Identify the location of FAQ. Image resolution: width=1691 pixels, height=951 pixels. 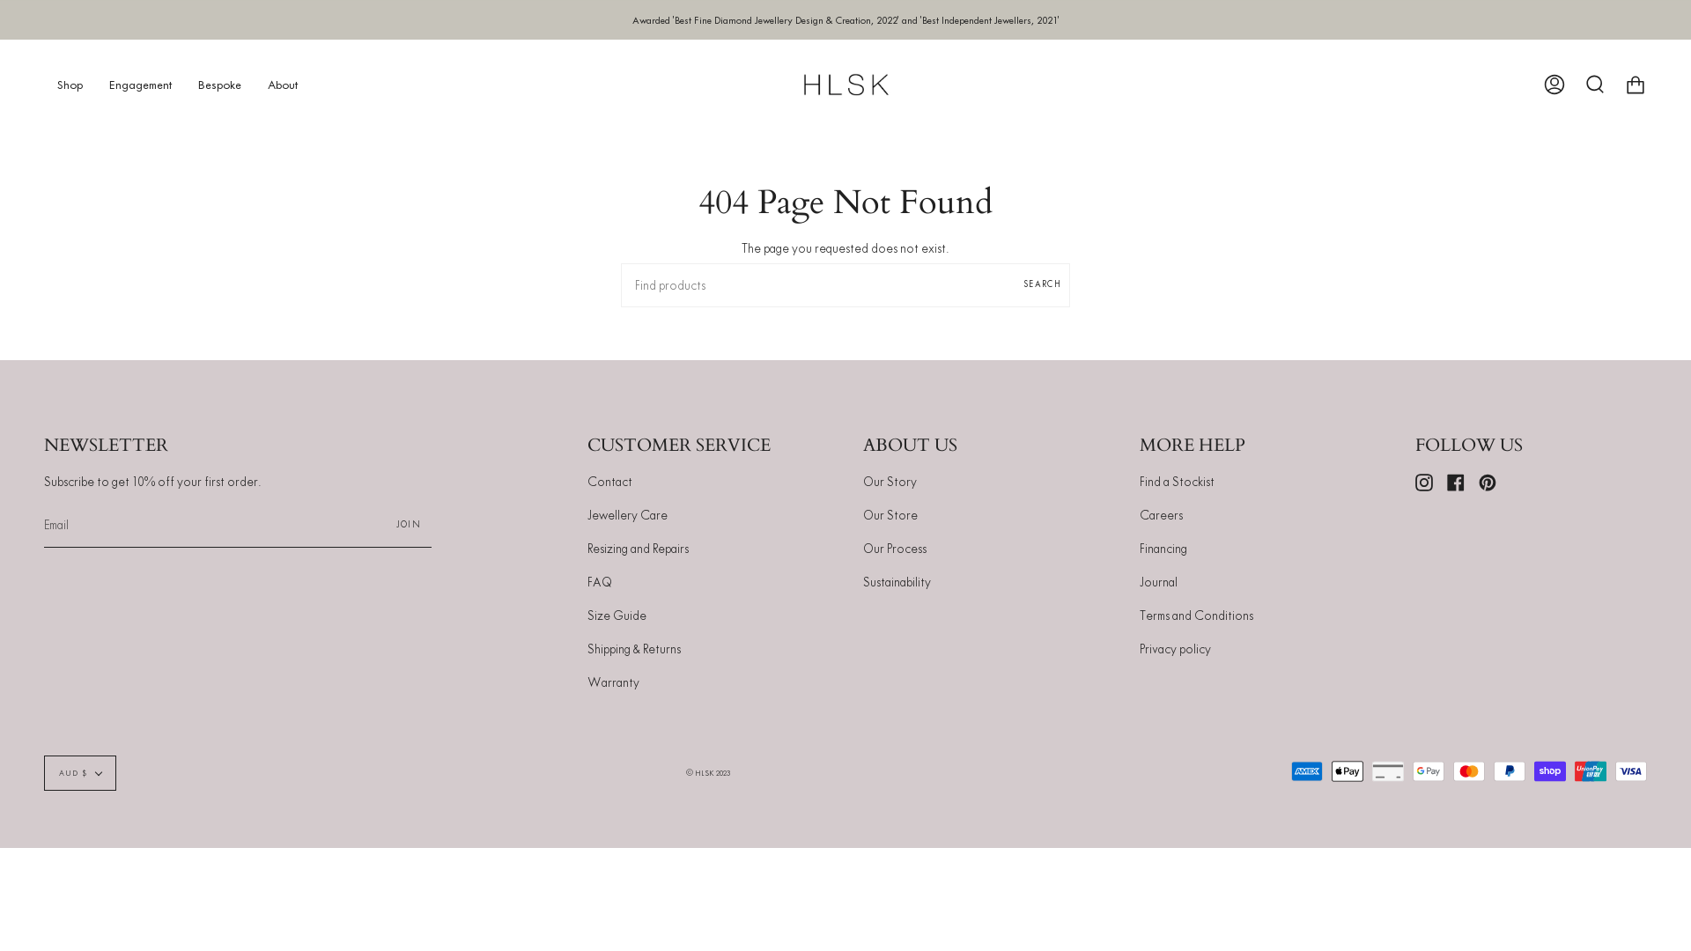
(600, 582).